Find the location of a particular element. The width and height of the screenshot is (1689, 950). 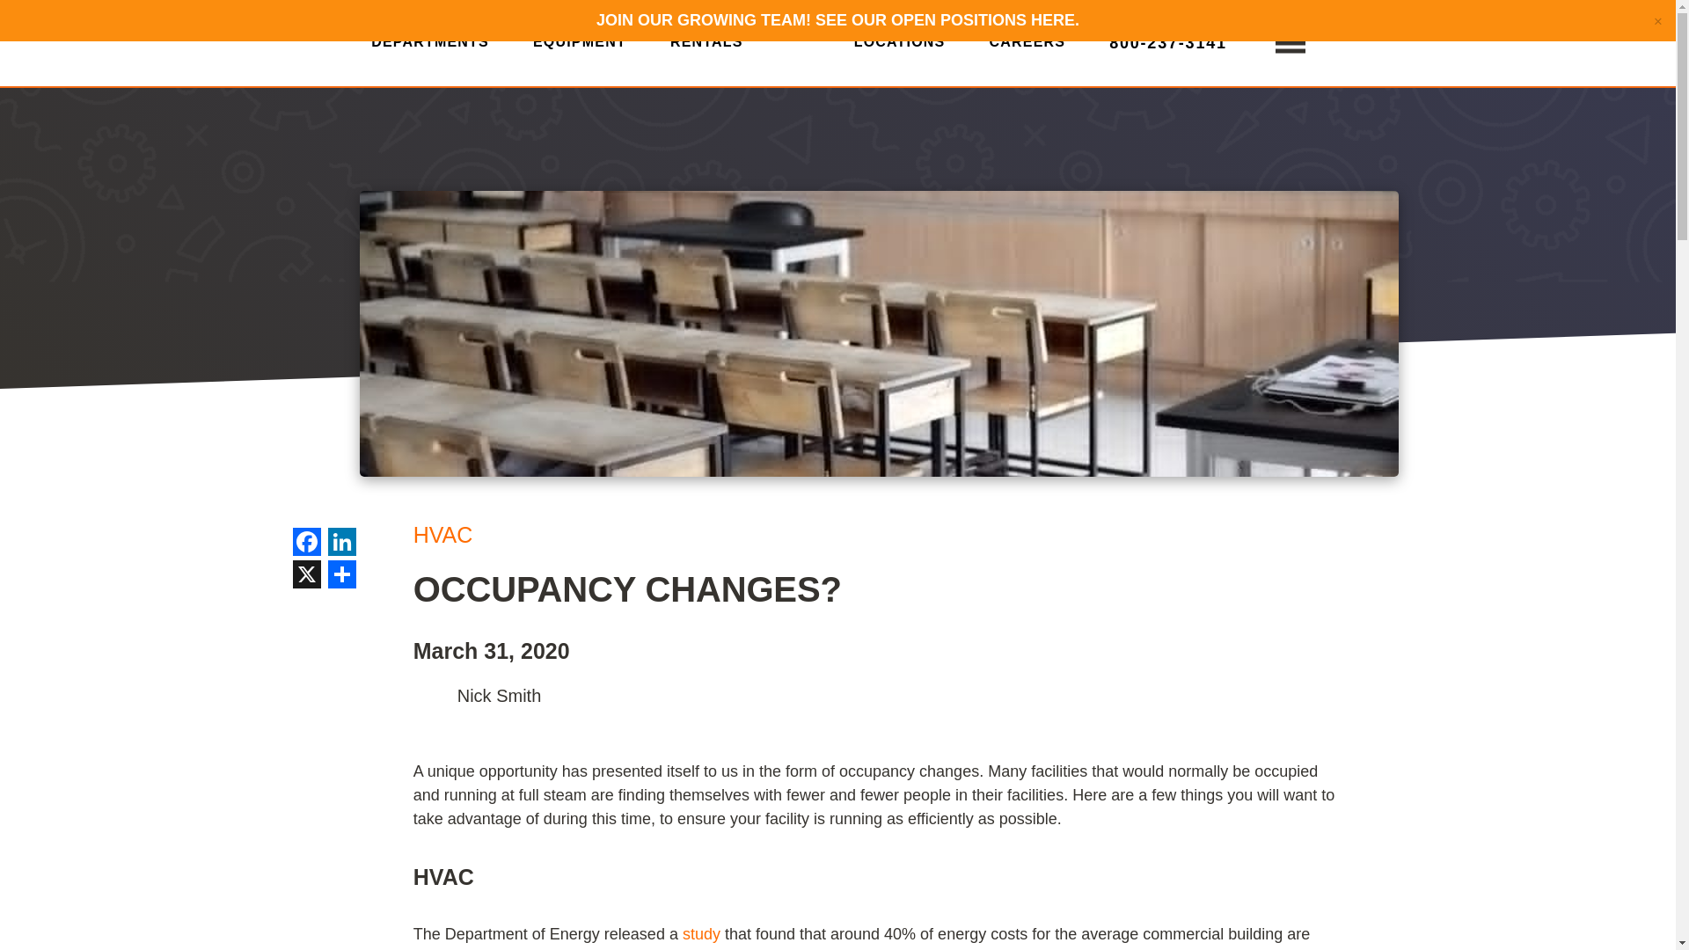

LOCATIONS is located at coordinates (900, 48).